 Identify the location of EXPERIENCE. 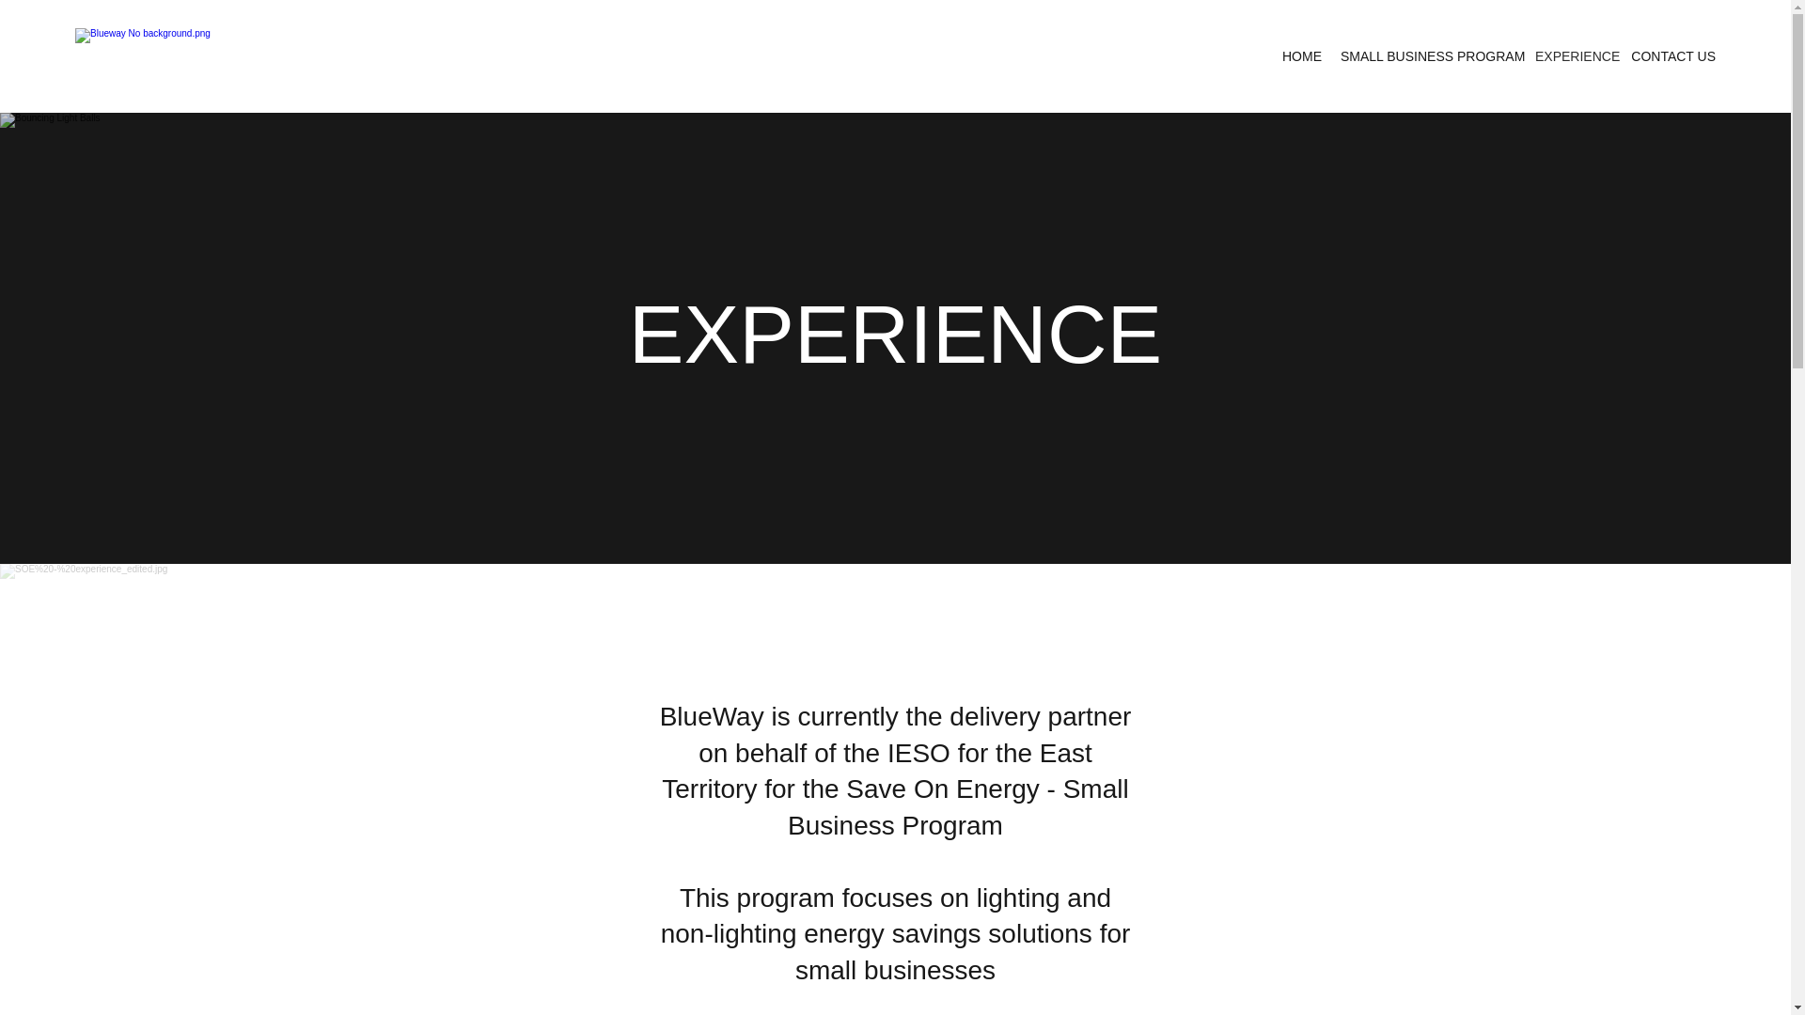
(1573, 56).